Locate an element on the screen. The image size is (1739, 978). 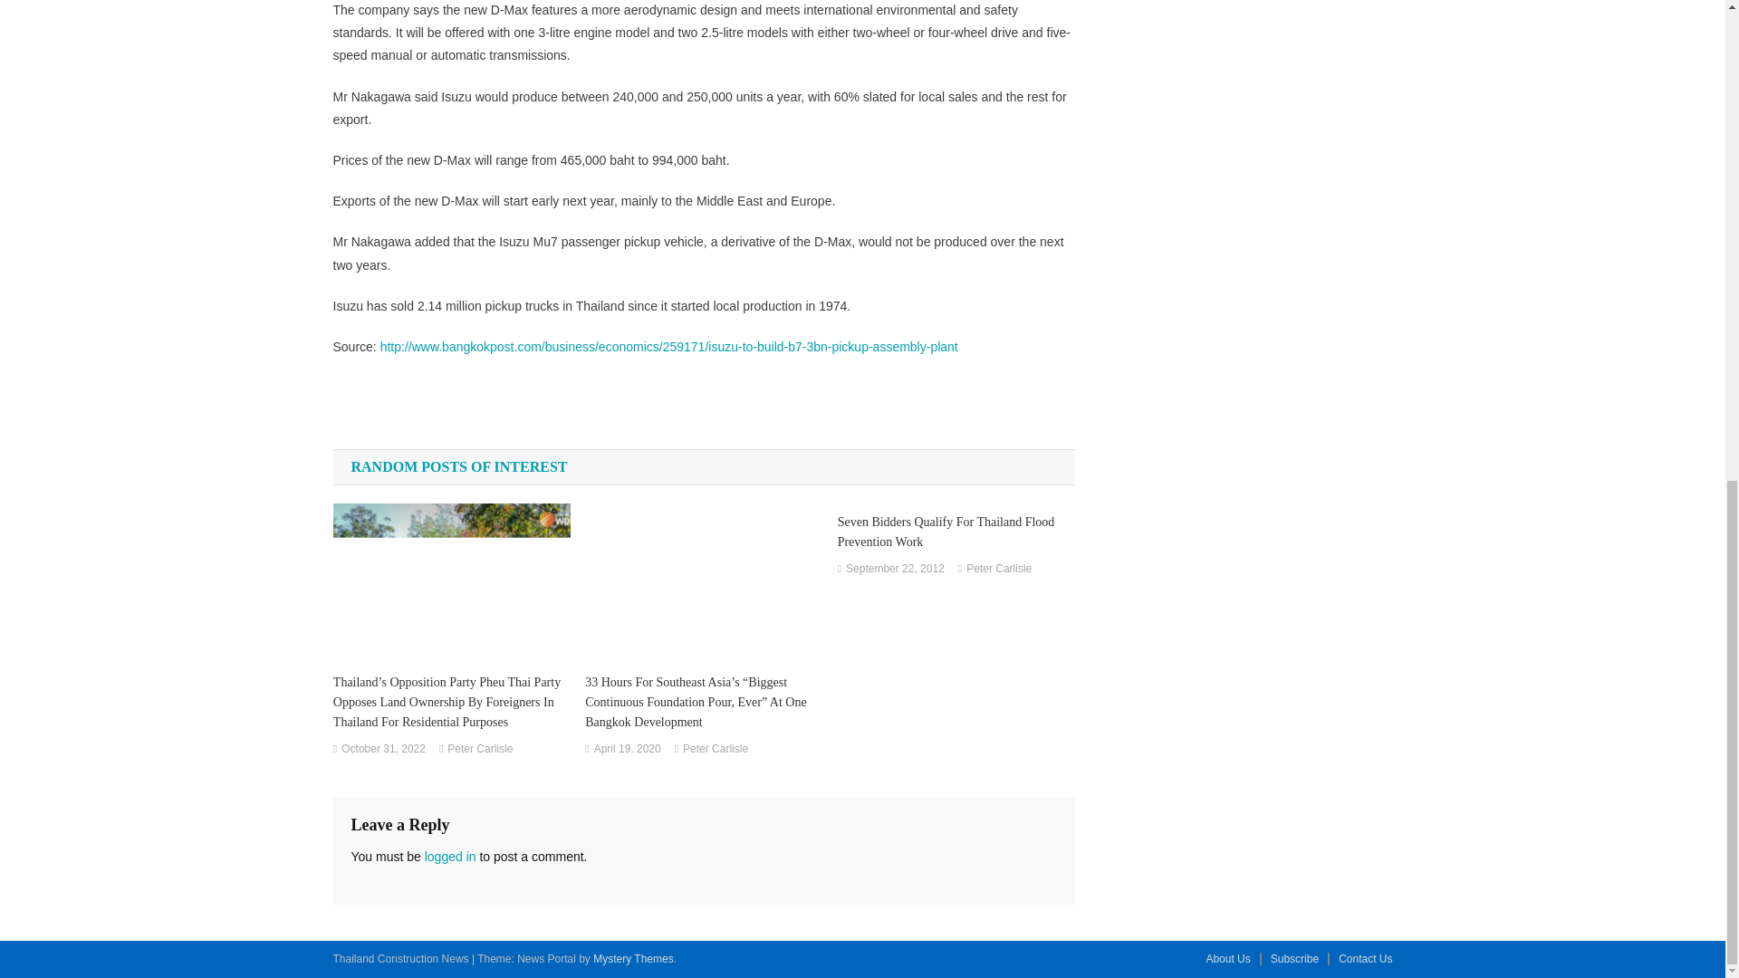
October 31, 2022 is located at coordinates (383, 750).